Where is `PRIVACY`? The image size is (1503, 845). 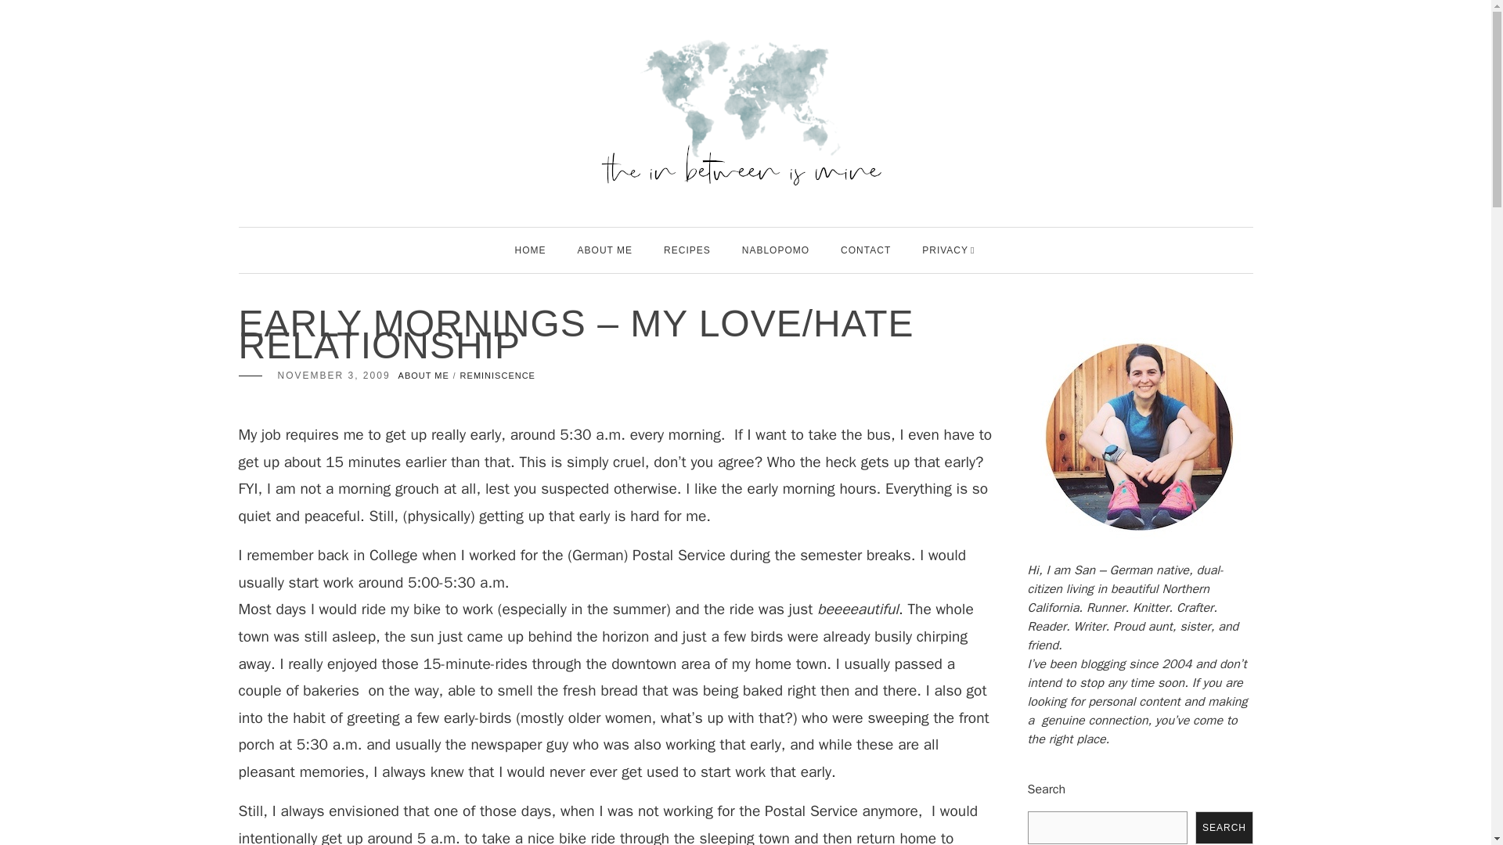 PRIVACY is located at coordinates (945, 250).